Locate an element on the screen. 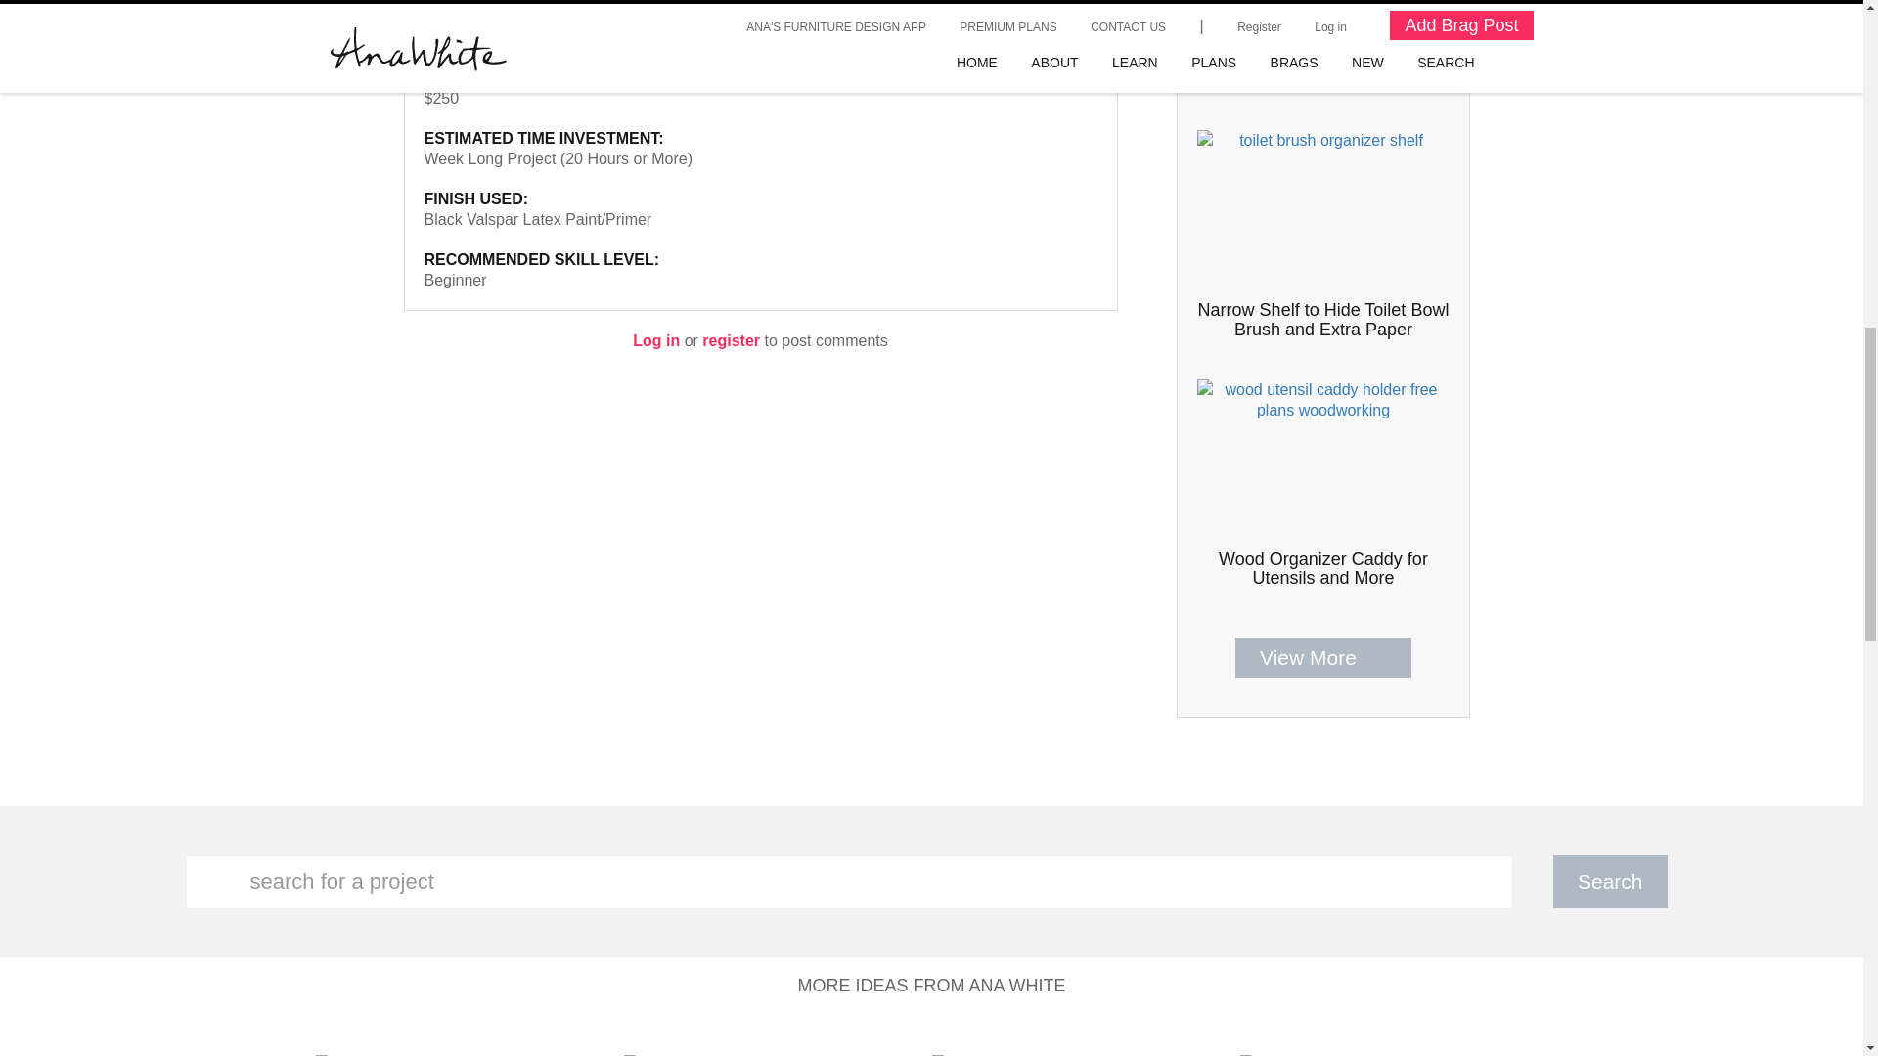  Ultimate Garage Shelving Plans is located at coordinates (1322, 80).